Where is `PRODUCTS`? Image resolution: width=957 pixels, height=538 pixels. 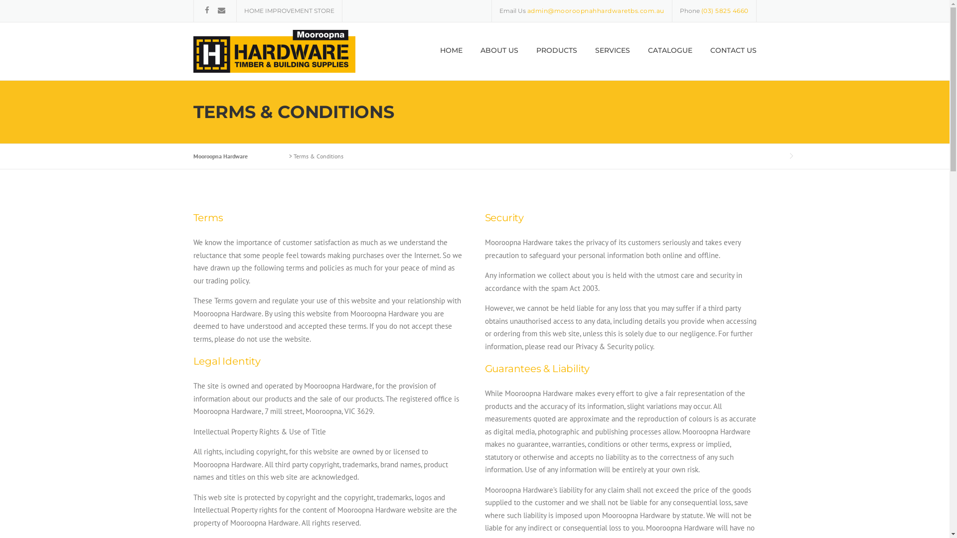 PRODUCTS is located at coordinates (557, 60).